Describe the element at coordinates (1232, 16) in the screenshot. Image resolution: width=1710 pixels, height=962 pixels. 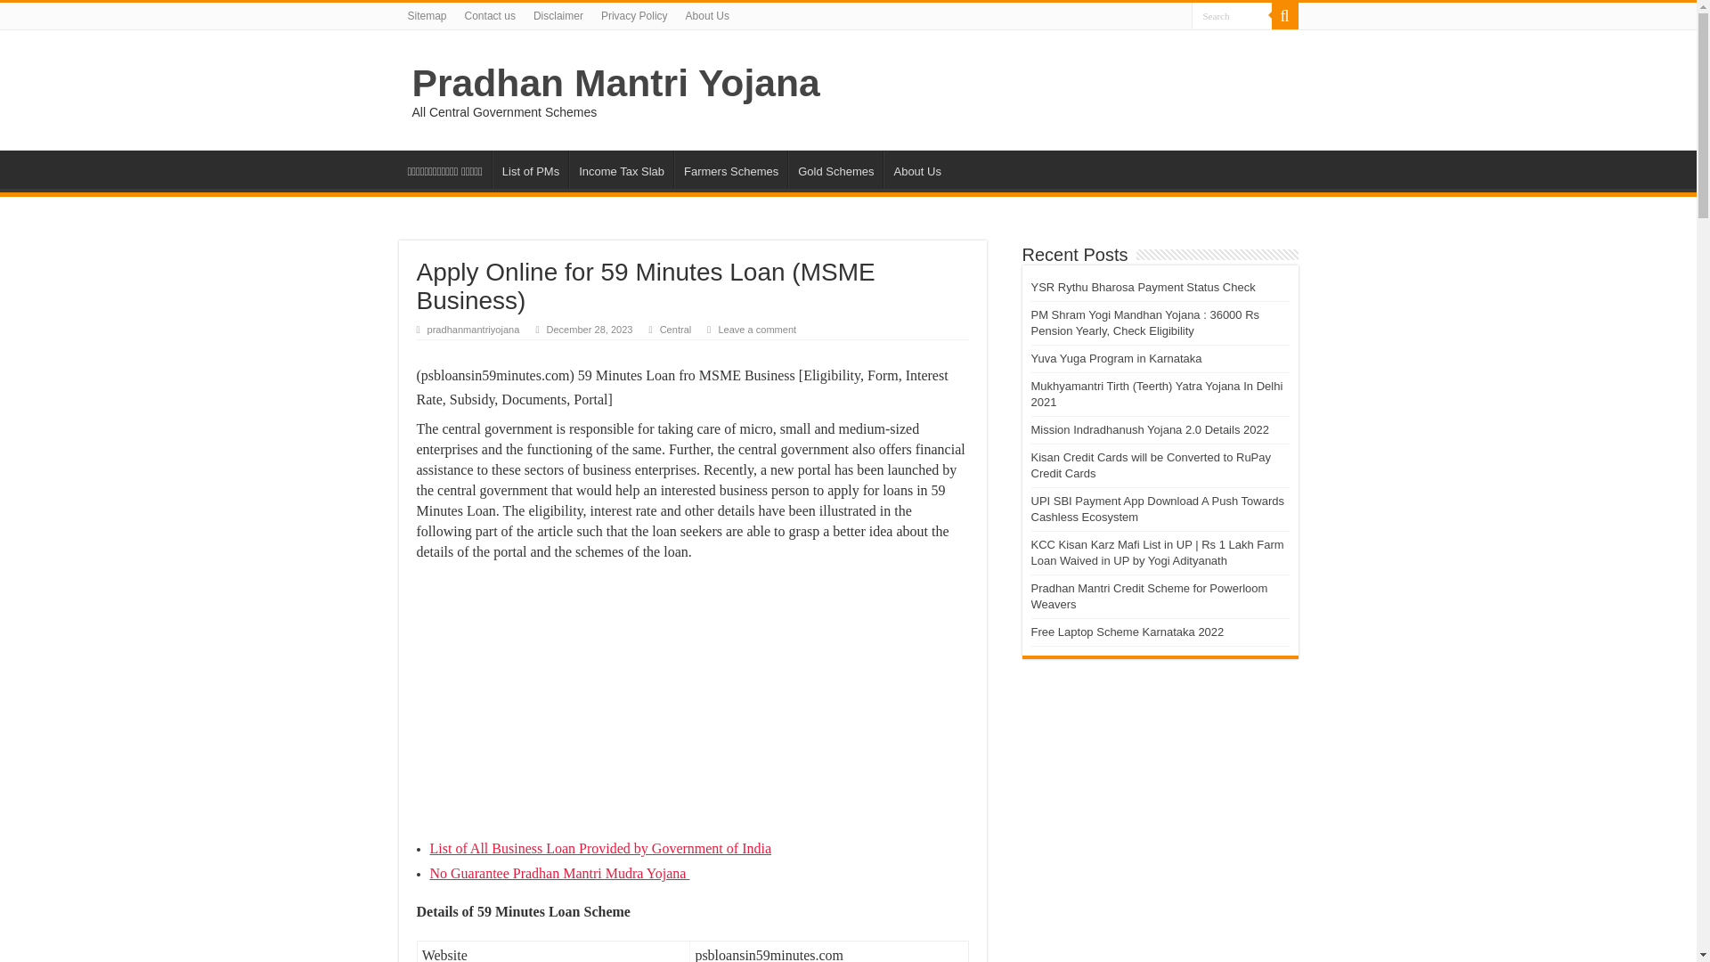
I see `Search` at that location.